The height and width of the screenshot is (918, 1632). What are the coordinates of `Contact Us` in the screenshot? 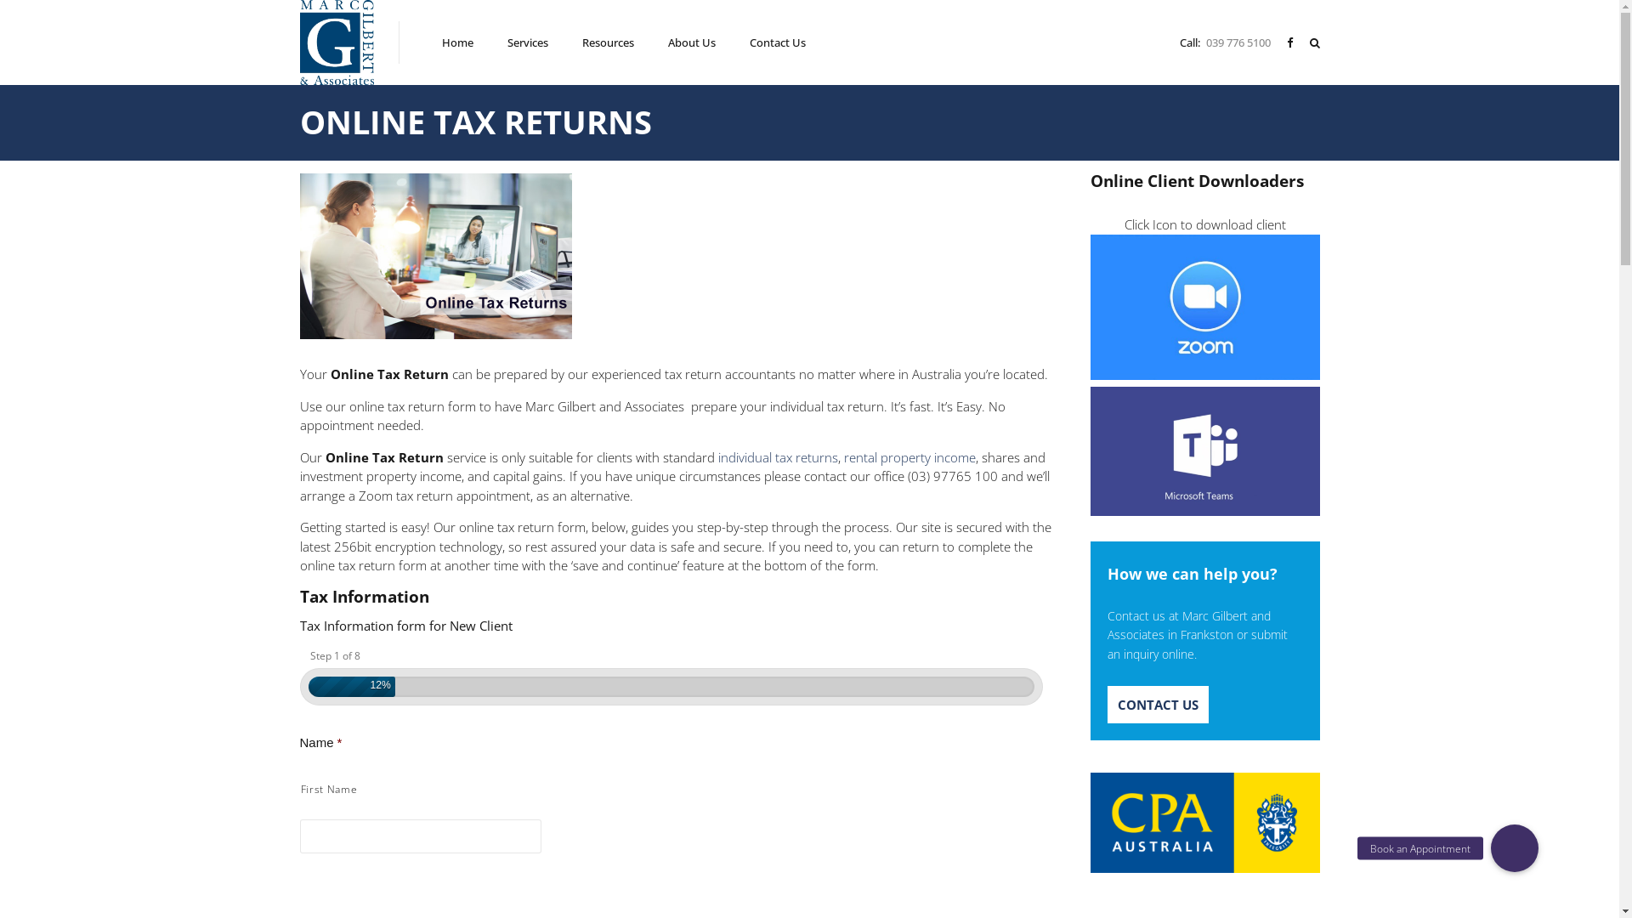 It's located at (778, 42).